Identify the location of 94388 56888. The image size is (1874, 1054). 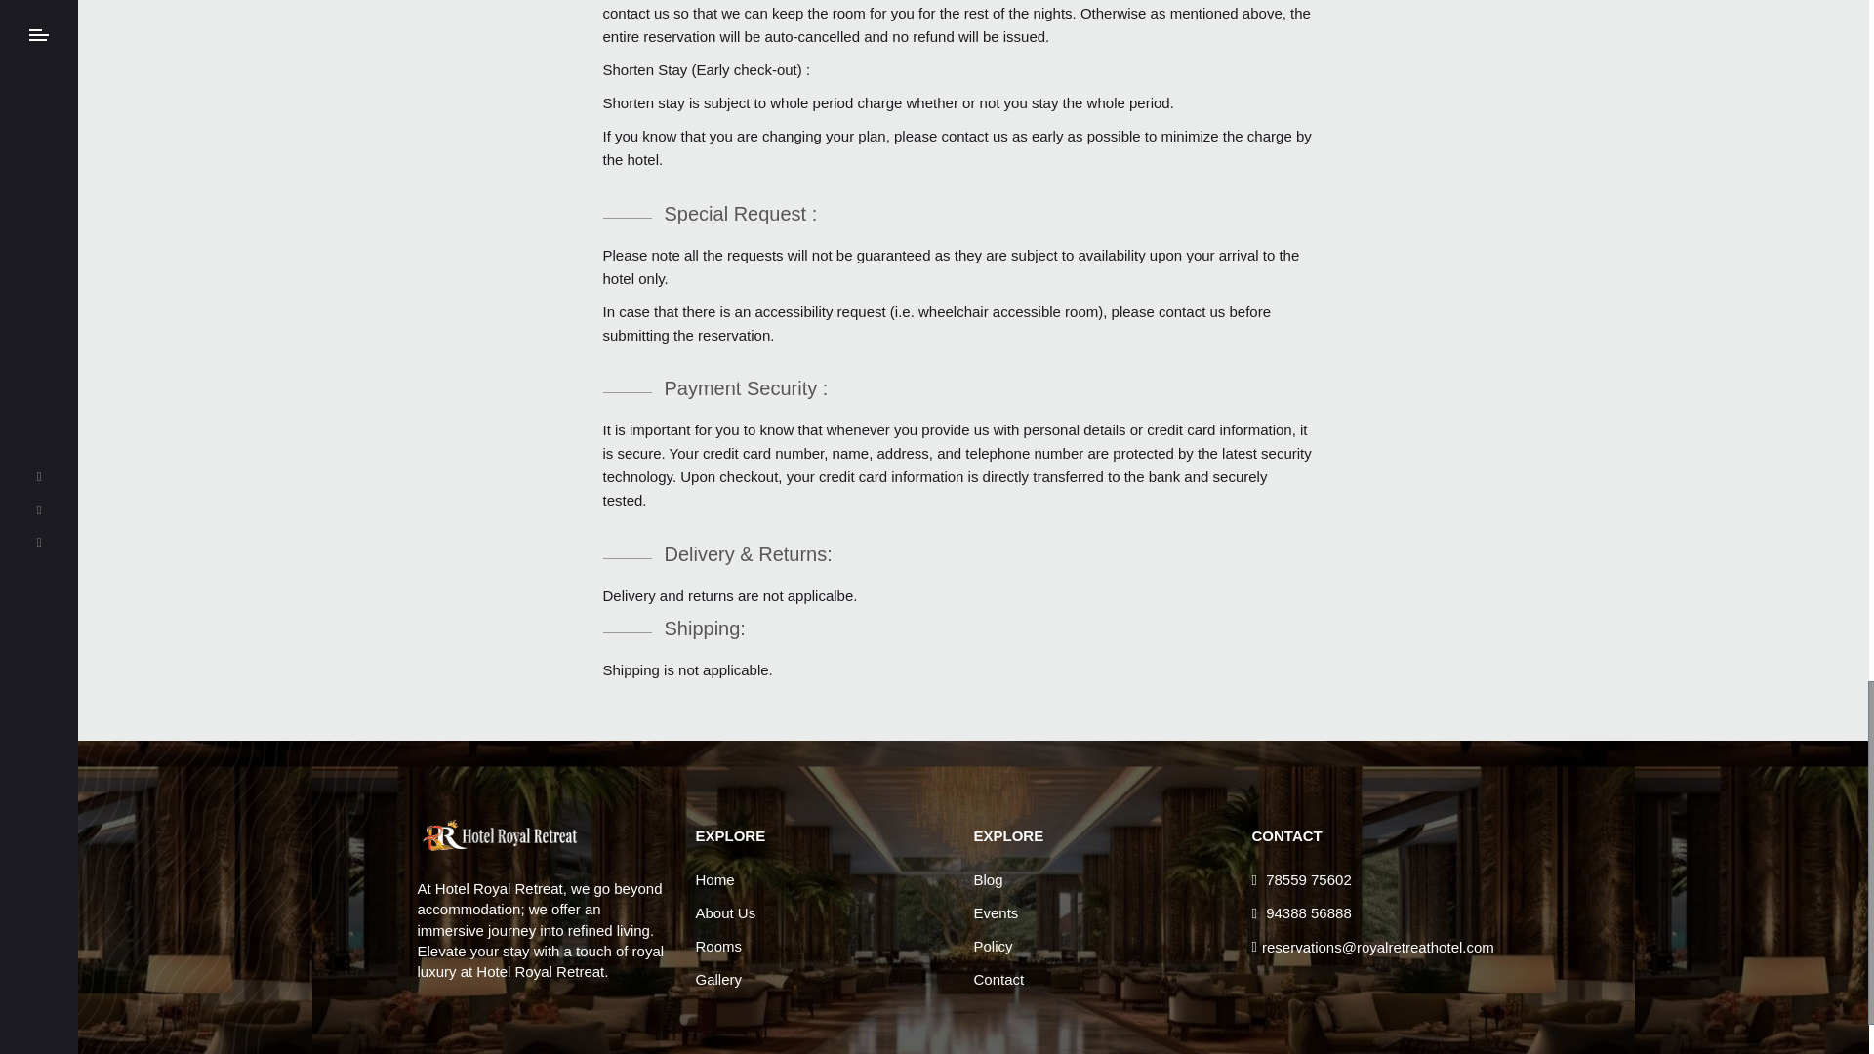
(1301, 913).